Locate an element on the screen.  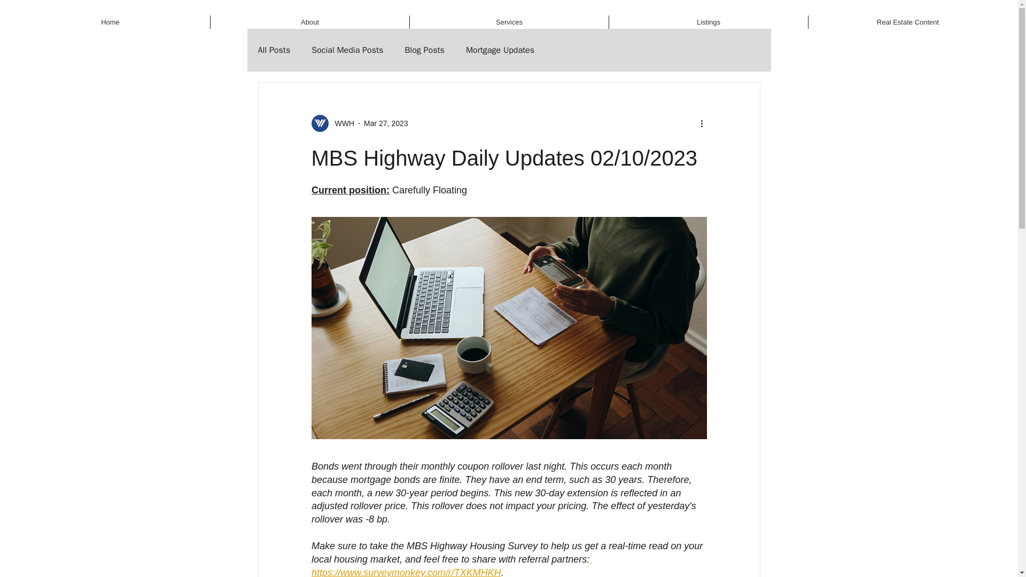
Real Estate Content is located at coordinates (907, 22).